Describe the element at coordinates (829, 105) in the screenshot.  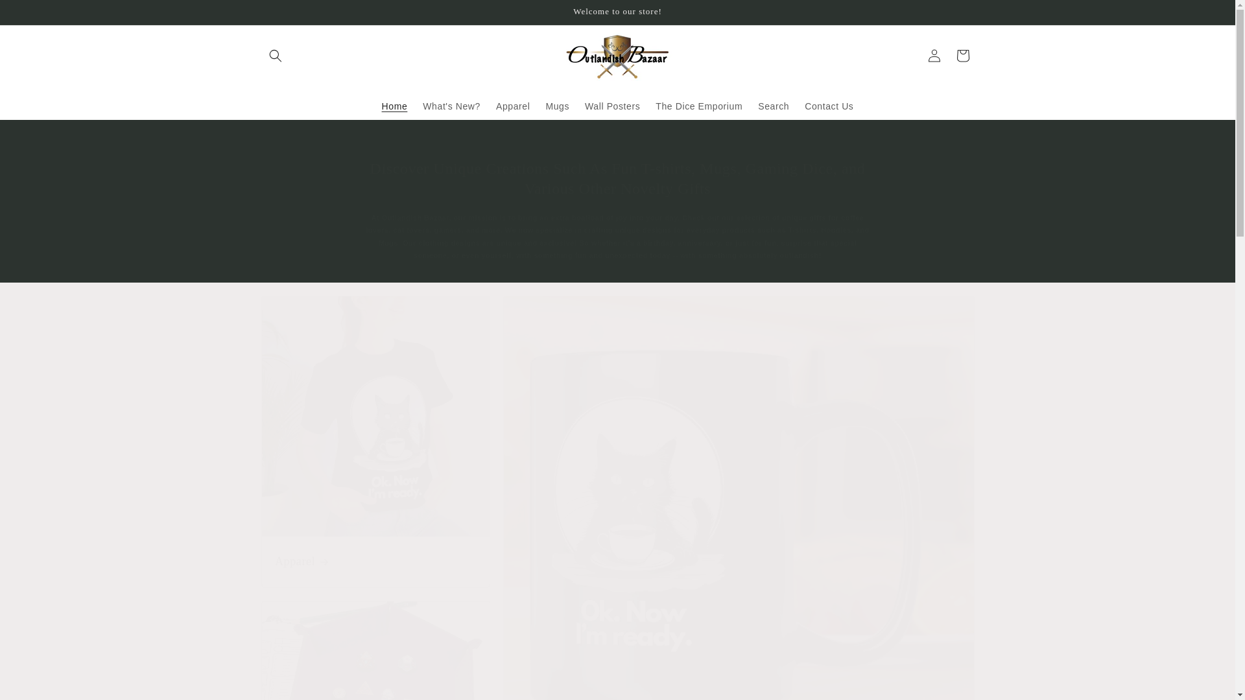
I see `Contact Us` at that location.